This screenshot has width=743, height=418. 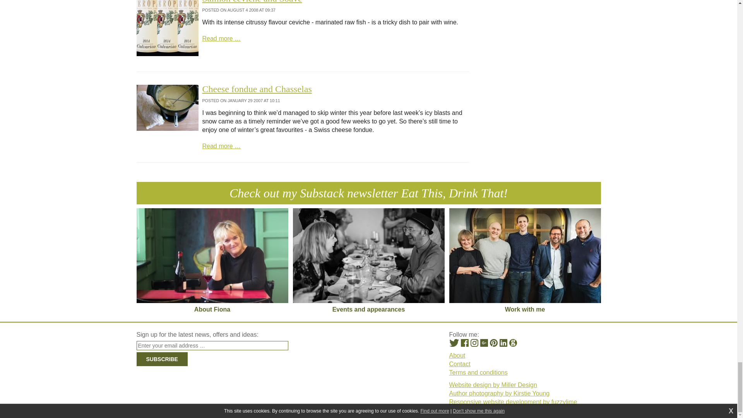 I want to click on Subscribe, so click(x=161, y=359).